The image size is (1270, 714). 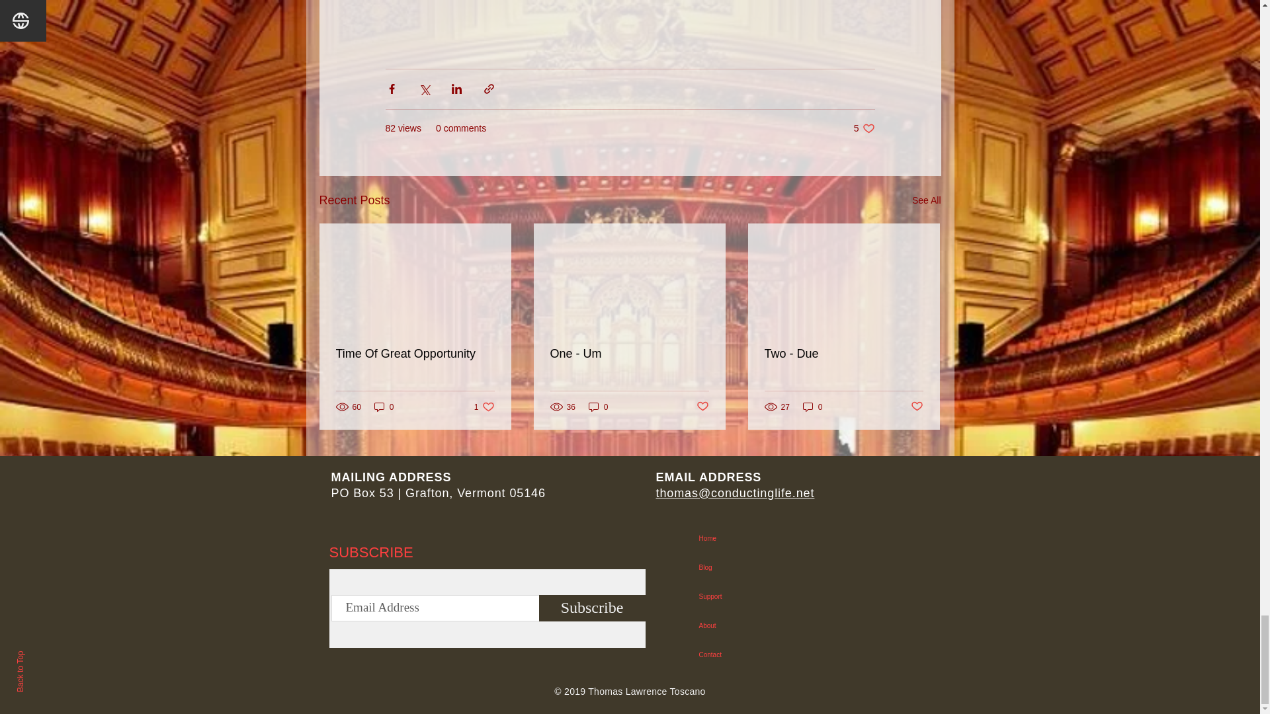 I want to click on Subscribe, so click(x=843, y=354).